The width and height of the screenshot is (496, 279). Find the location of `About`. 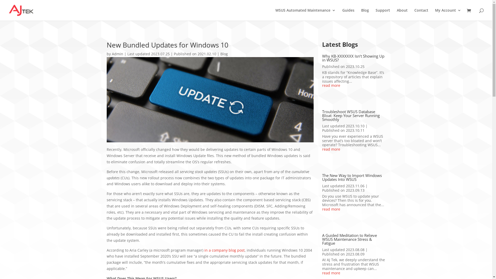

About is located at coordinates (402, 14).